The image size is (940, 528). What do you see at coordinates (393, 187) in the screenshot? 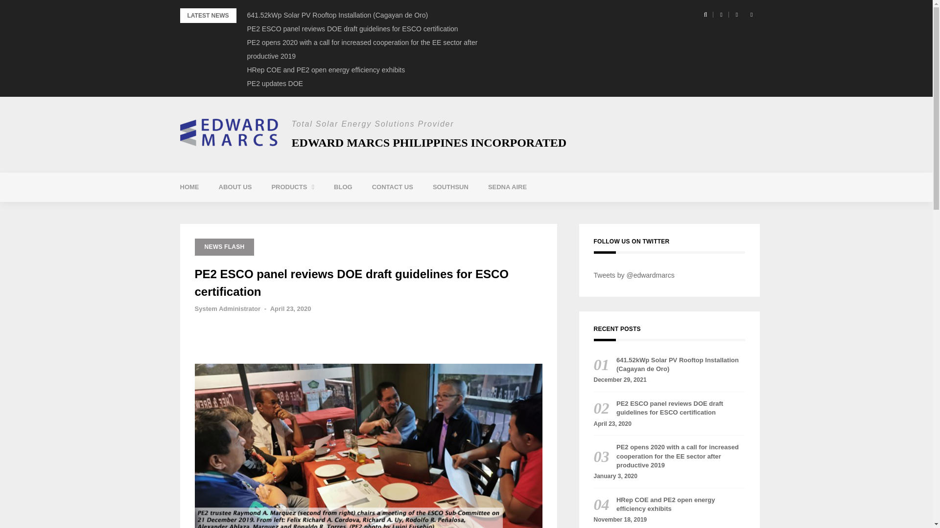
I see `CONTACT US` at bounding box center [393, 187].